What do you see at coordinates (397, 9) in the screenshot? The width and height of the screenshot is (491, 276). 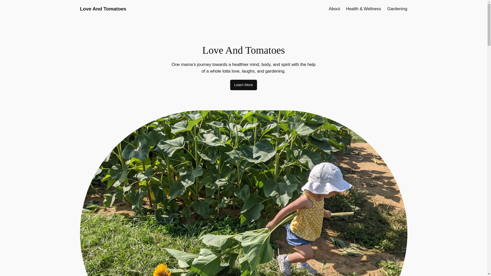 I see `Gardening` at bounding box center [397, 9].